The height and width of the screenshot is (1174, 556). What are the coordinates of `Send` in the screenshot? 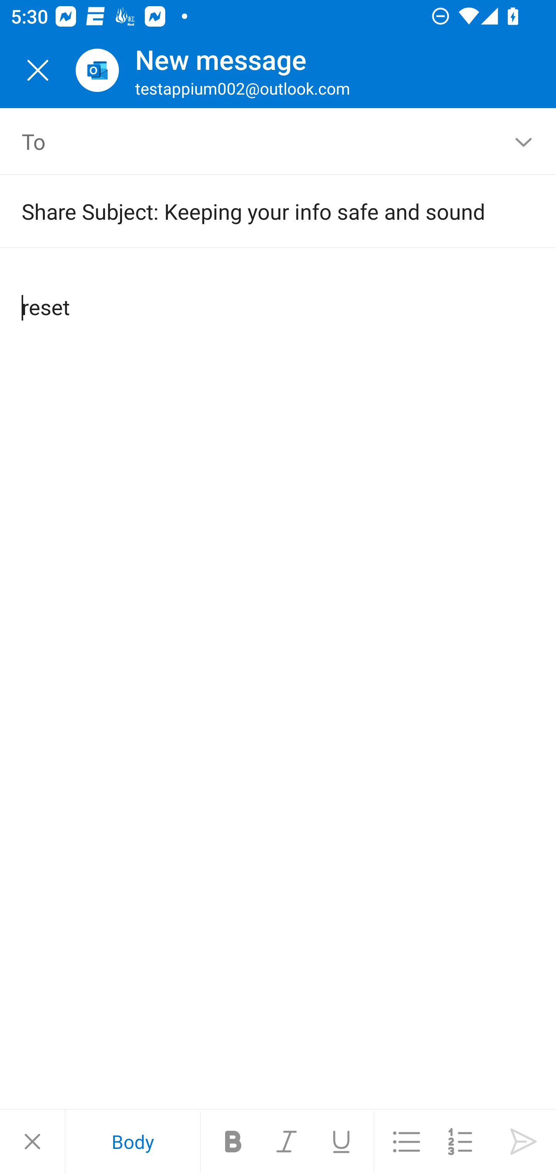 It's located at (524, 1142).